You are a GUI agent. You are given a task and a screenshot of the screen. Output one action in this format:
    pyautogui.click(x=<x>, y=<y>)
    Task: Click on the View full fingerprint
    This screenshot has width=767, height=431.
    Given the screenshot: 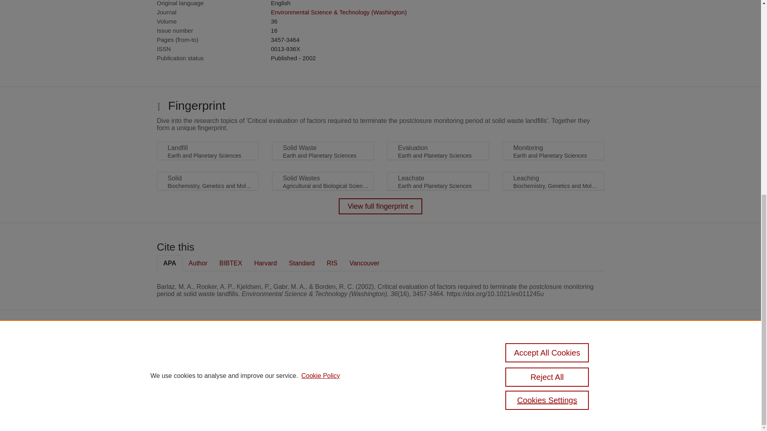 What is the action you would take?
    pyautogui.click(x=380, y=206)
    